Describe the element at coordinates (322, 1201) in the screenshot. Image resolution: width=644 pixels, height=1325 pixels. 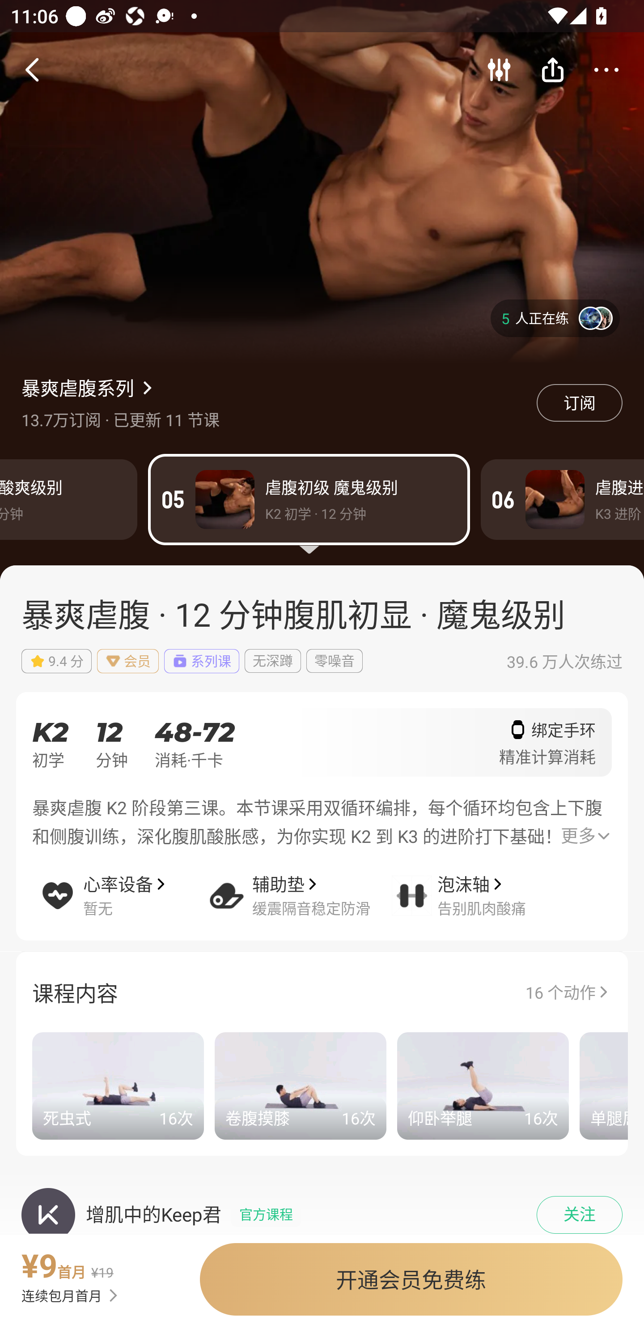
I see `增肌中的Keep君 官方课程 关注` at that location.